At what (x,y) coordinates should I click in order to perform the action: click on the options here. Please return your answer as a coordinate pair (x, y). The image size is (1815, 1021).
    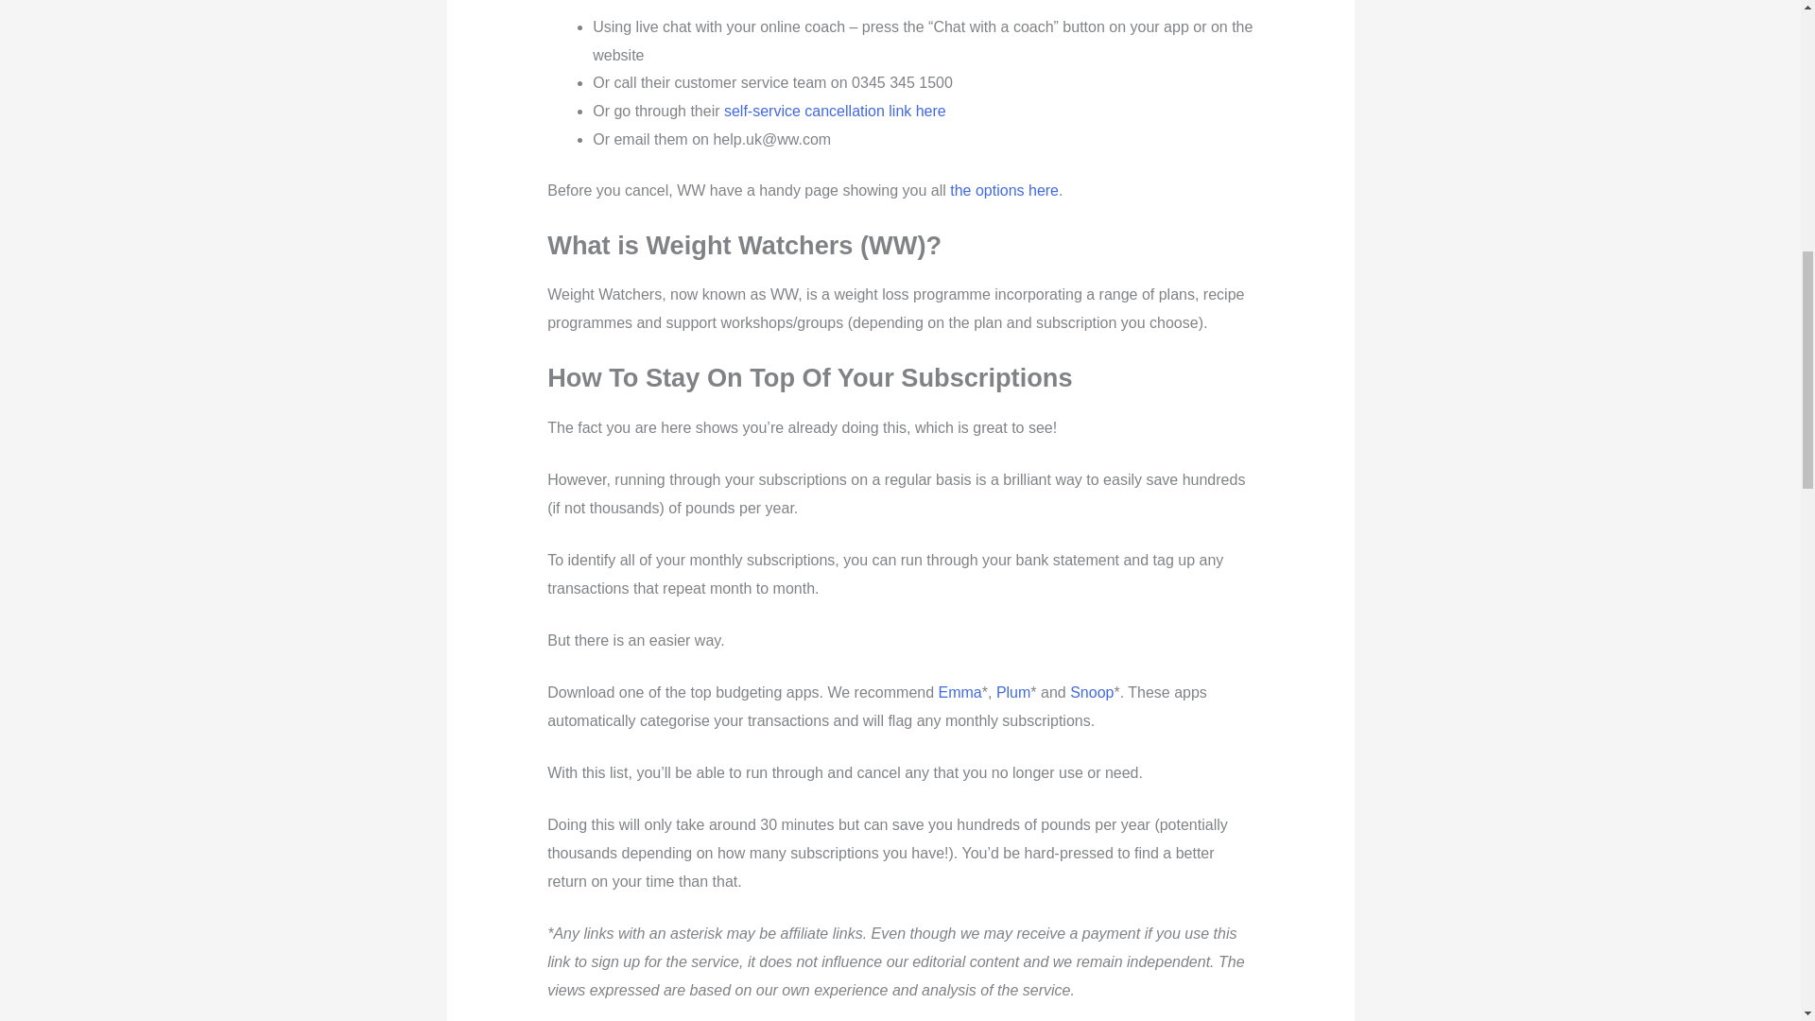
    Looking at the image, I should click on (1004, 190).